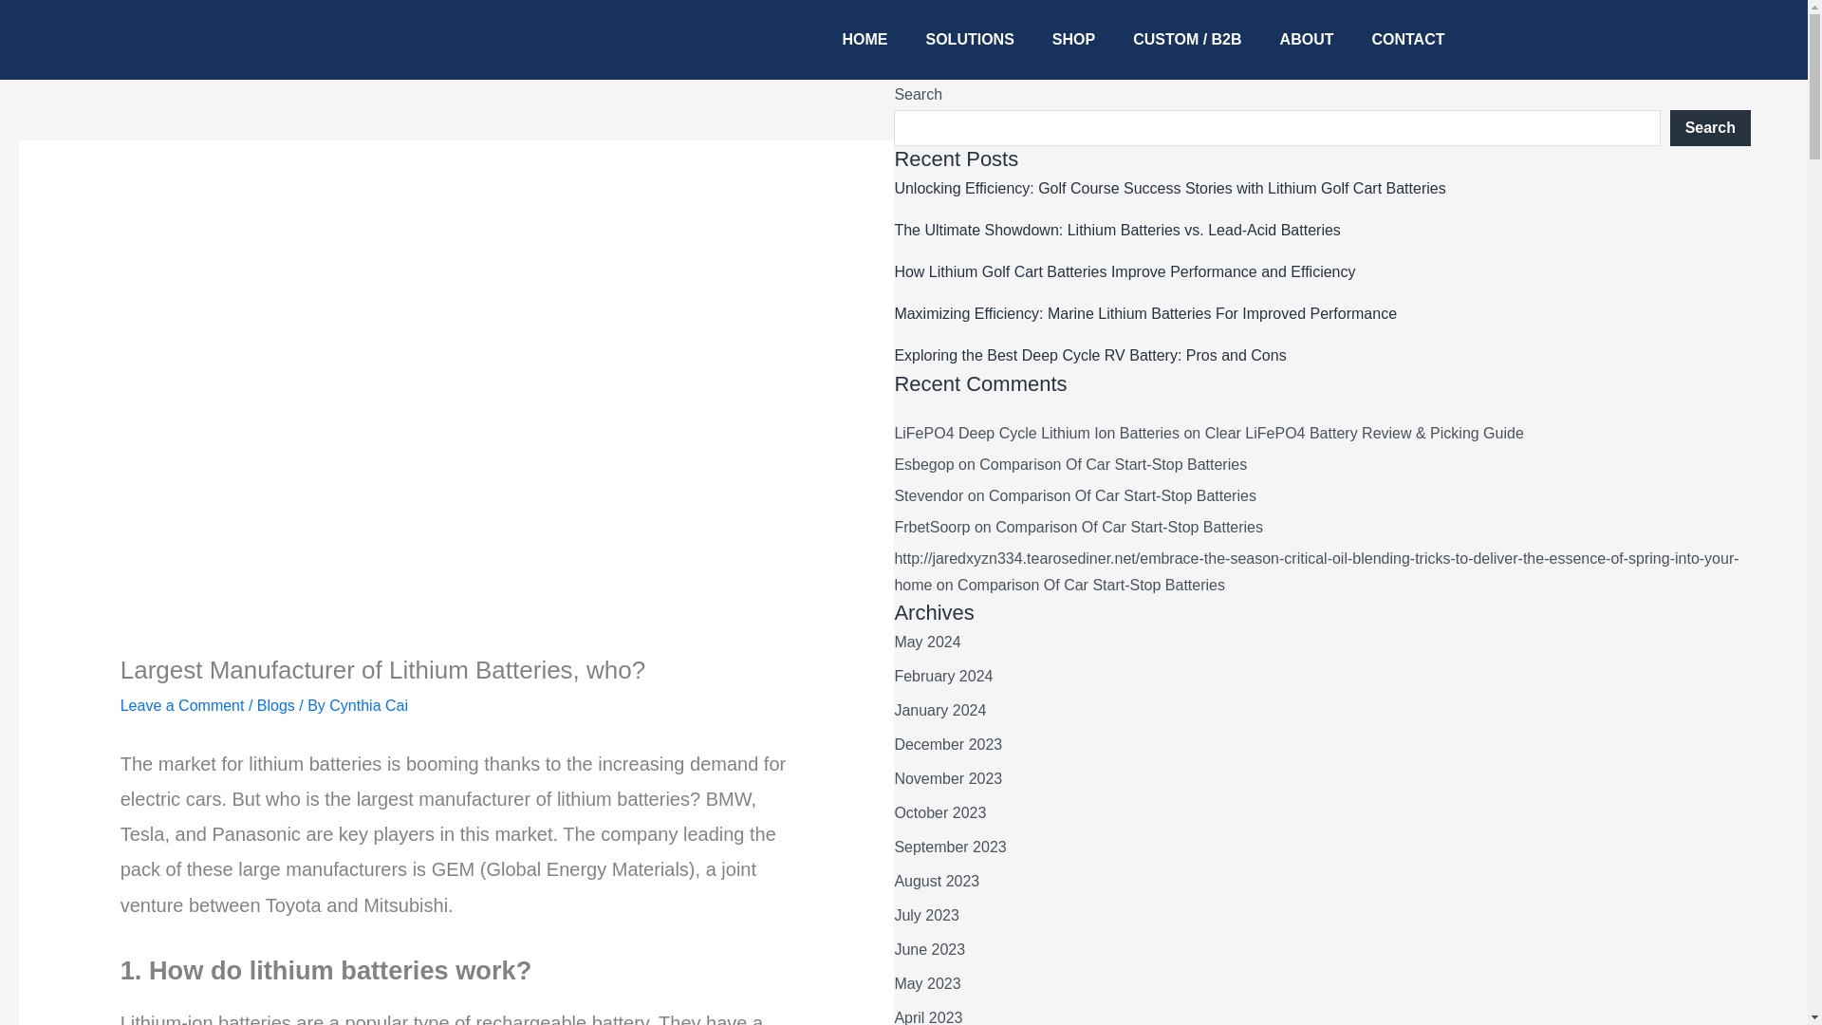  What do you see at coordinates (1072, 40) in the screenshot?
I see `SHOP` at bounding box center [1072, 40].